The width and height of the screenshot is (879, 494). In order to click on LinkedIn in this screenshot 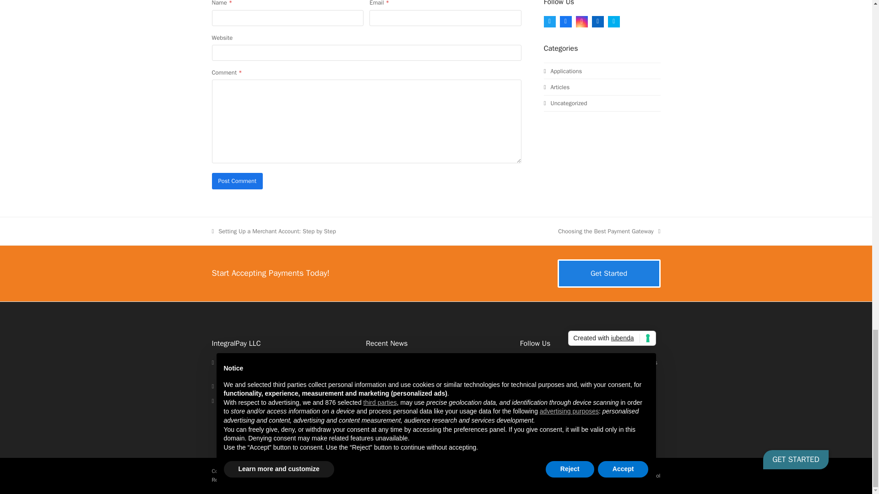, I will do `click(598, 21)`.